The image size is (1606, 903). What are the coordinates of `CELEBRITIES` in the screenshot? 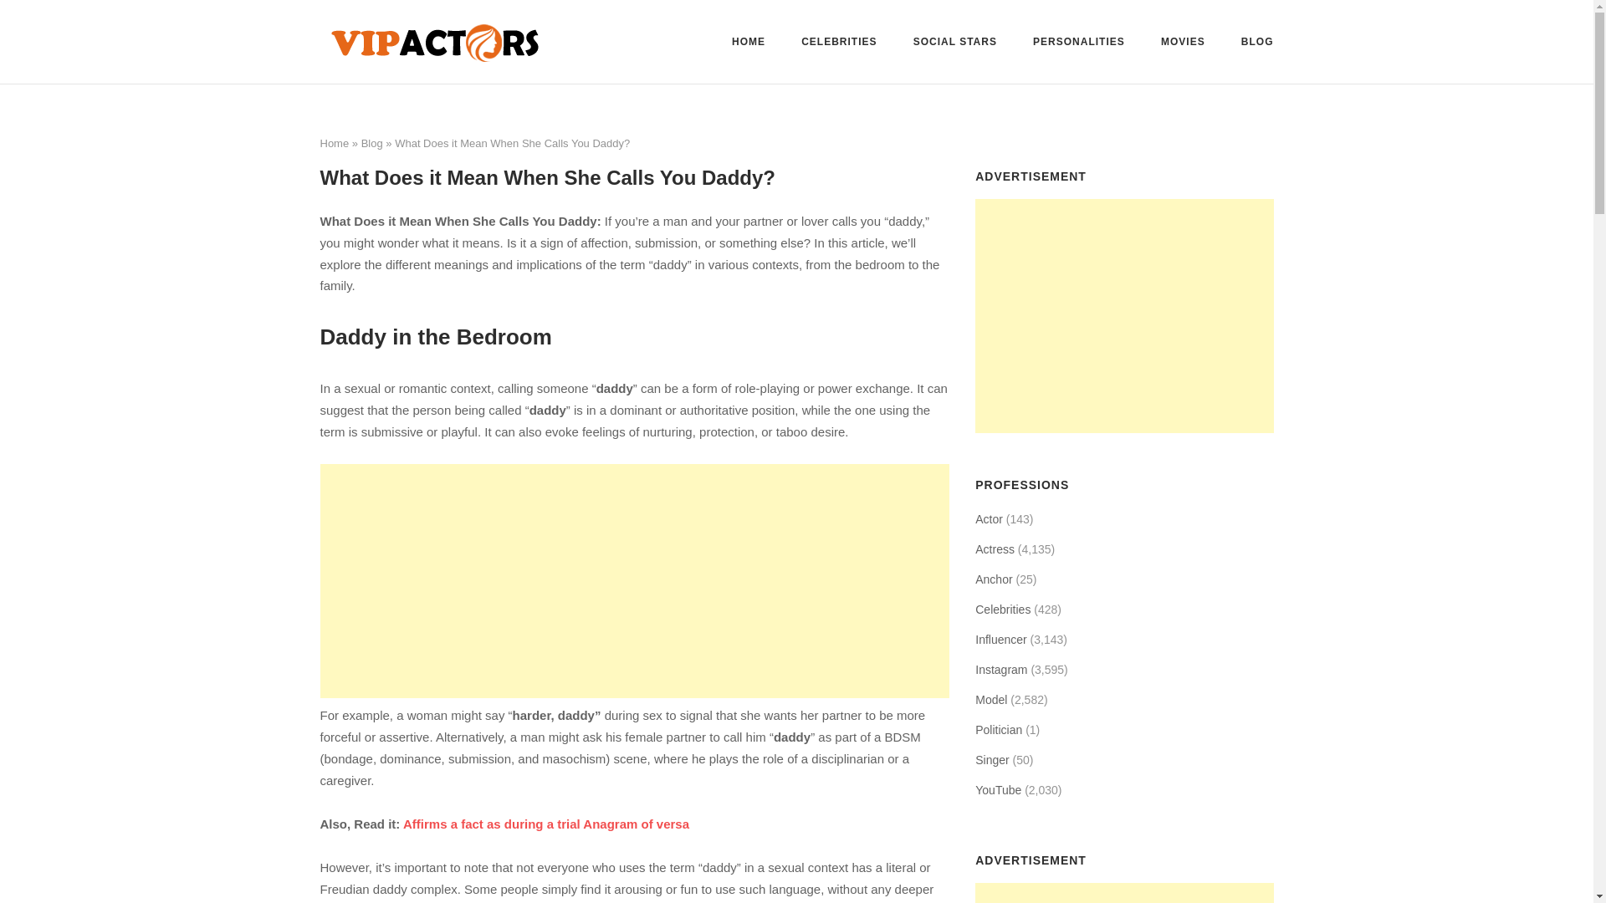 It's located at (839, 43).